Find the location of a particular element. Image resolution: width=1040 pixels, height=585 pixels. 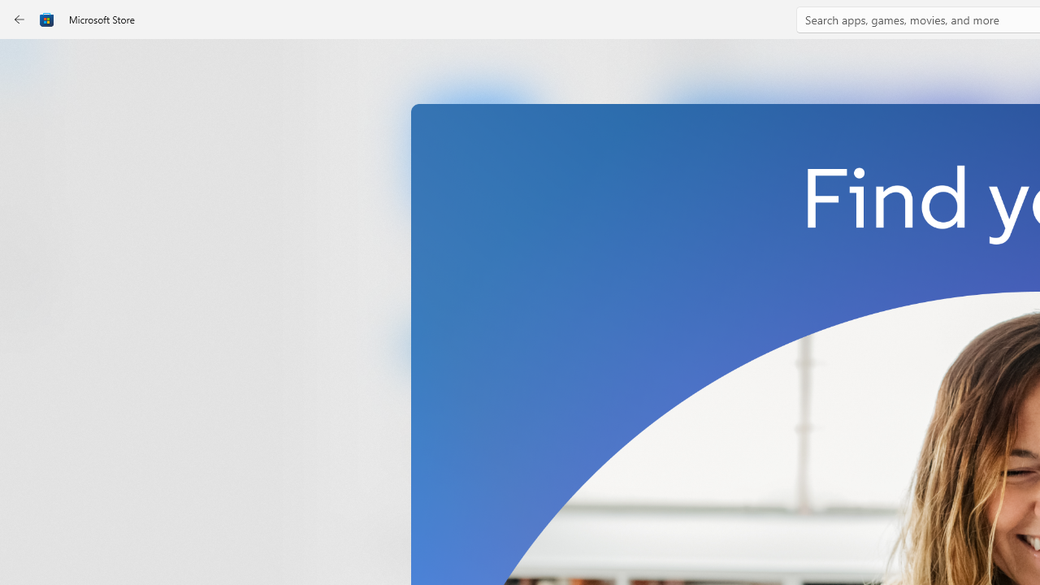

Arcade is located at coordinates (29, 215).